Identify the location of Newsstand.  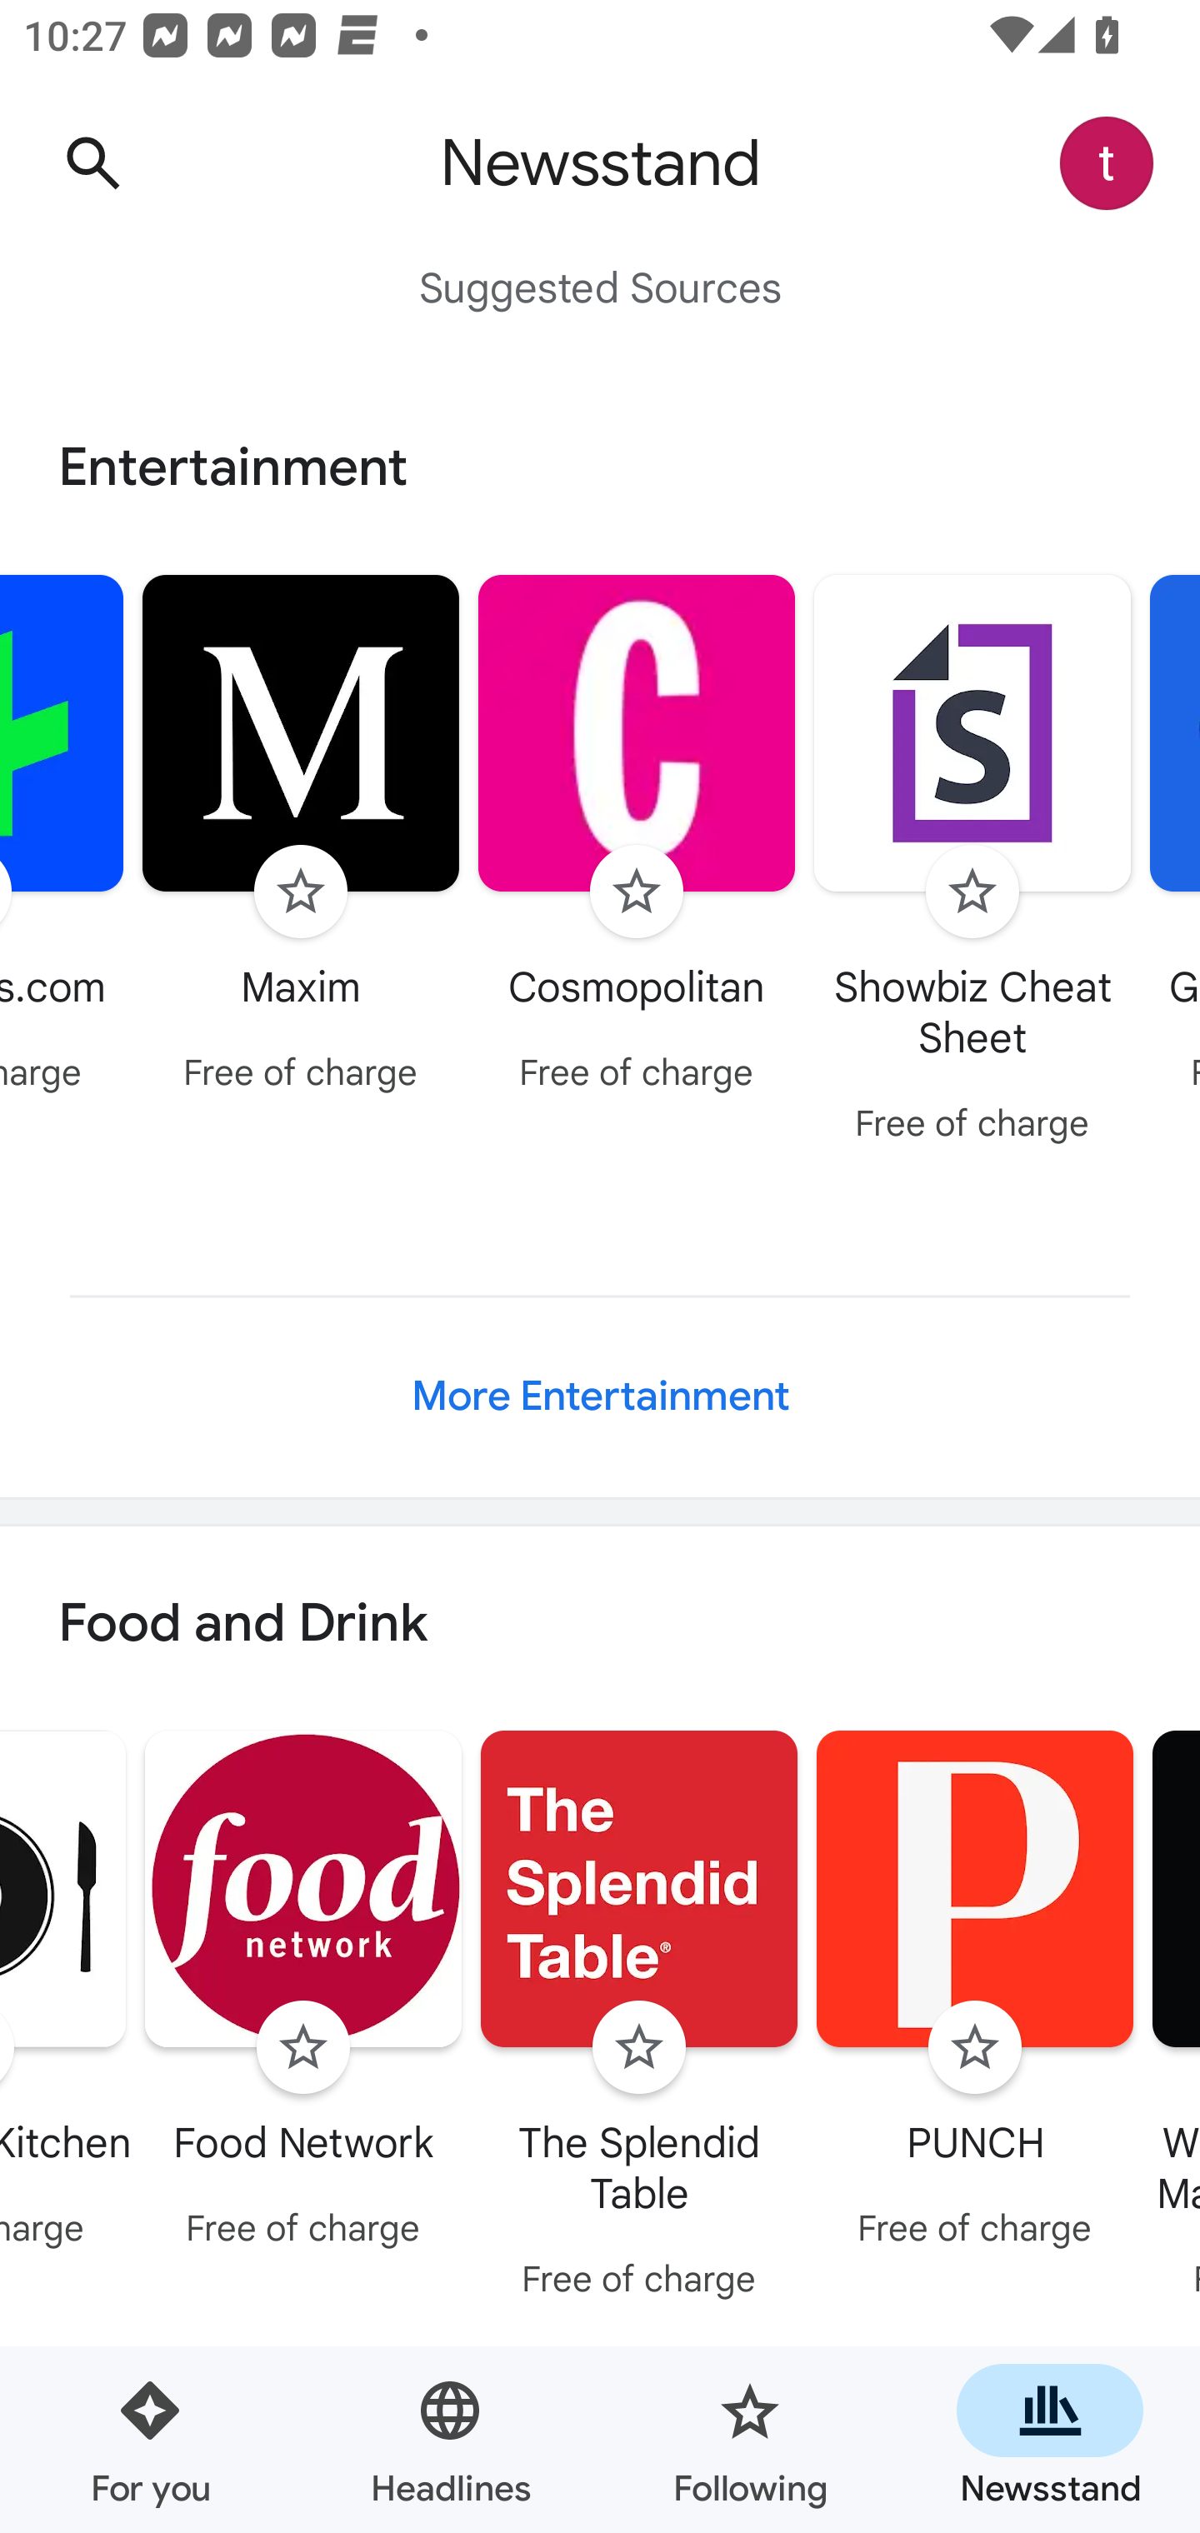
(1050, 2440).